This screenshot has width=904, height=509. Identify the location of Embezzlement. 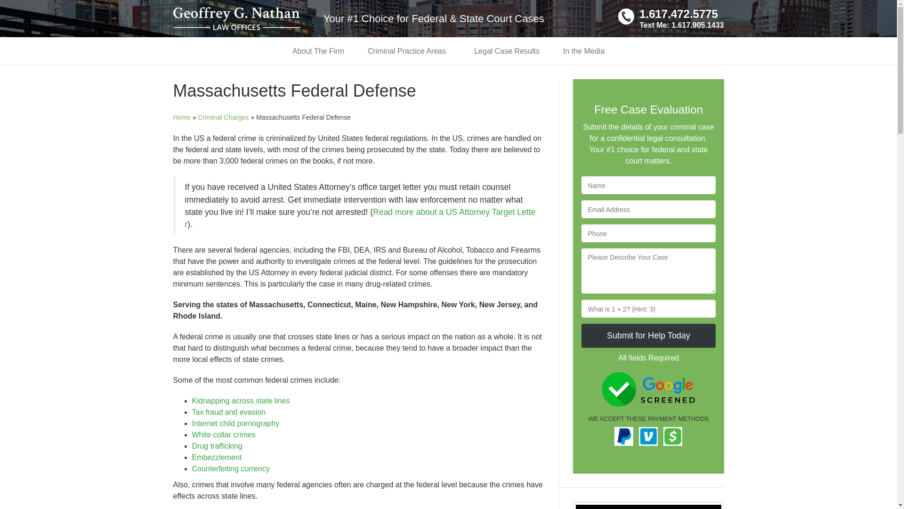
(217, 457).